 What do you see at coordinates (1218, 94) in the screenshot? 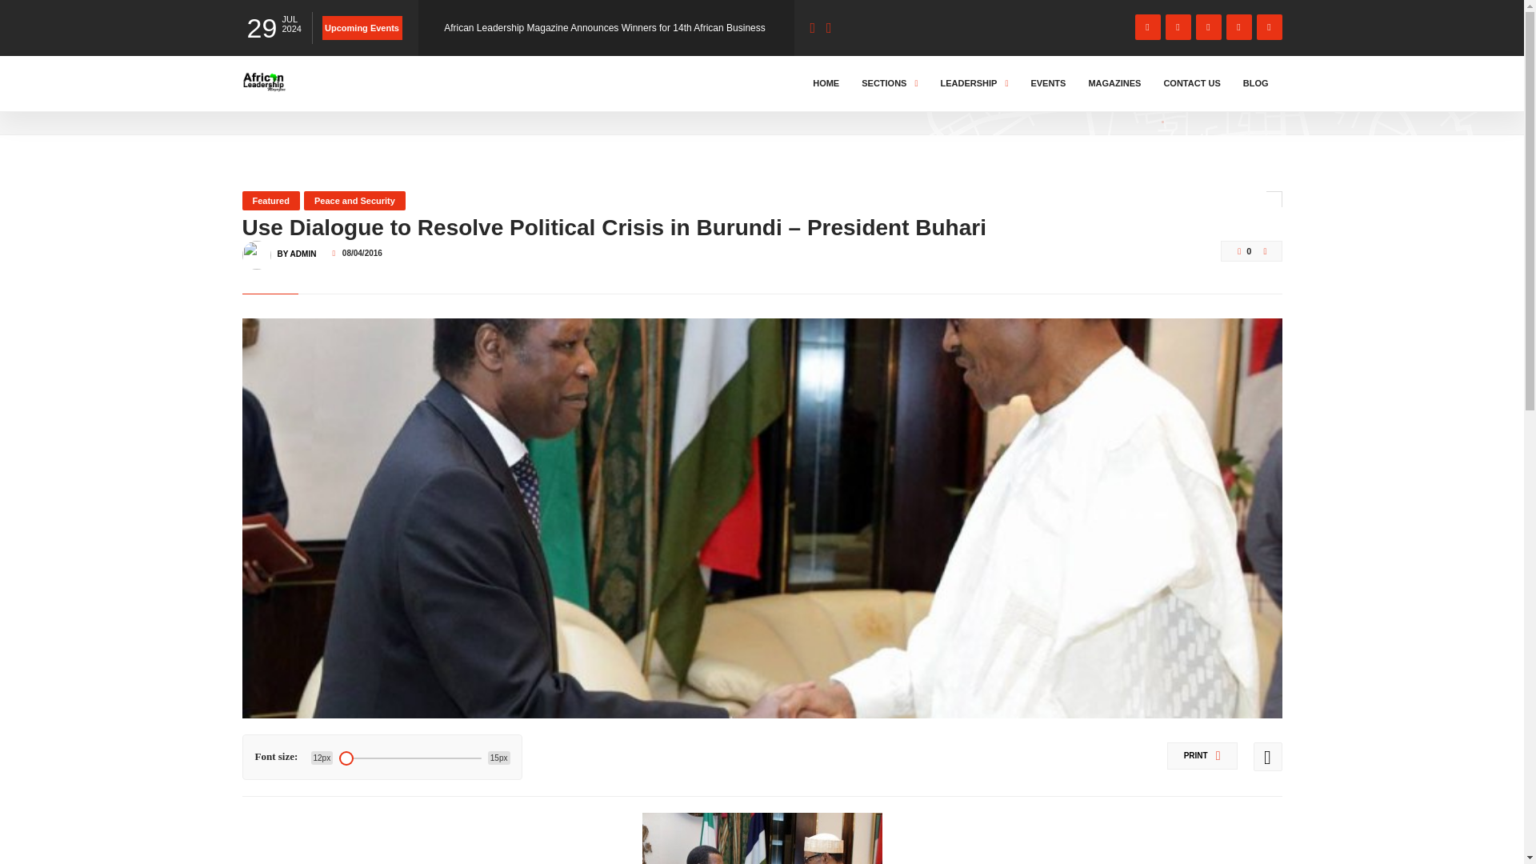
I see `Scroll Down To Discover` at bounding box center [1218, 94].